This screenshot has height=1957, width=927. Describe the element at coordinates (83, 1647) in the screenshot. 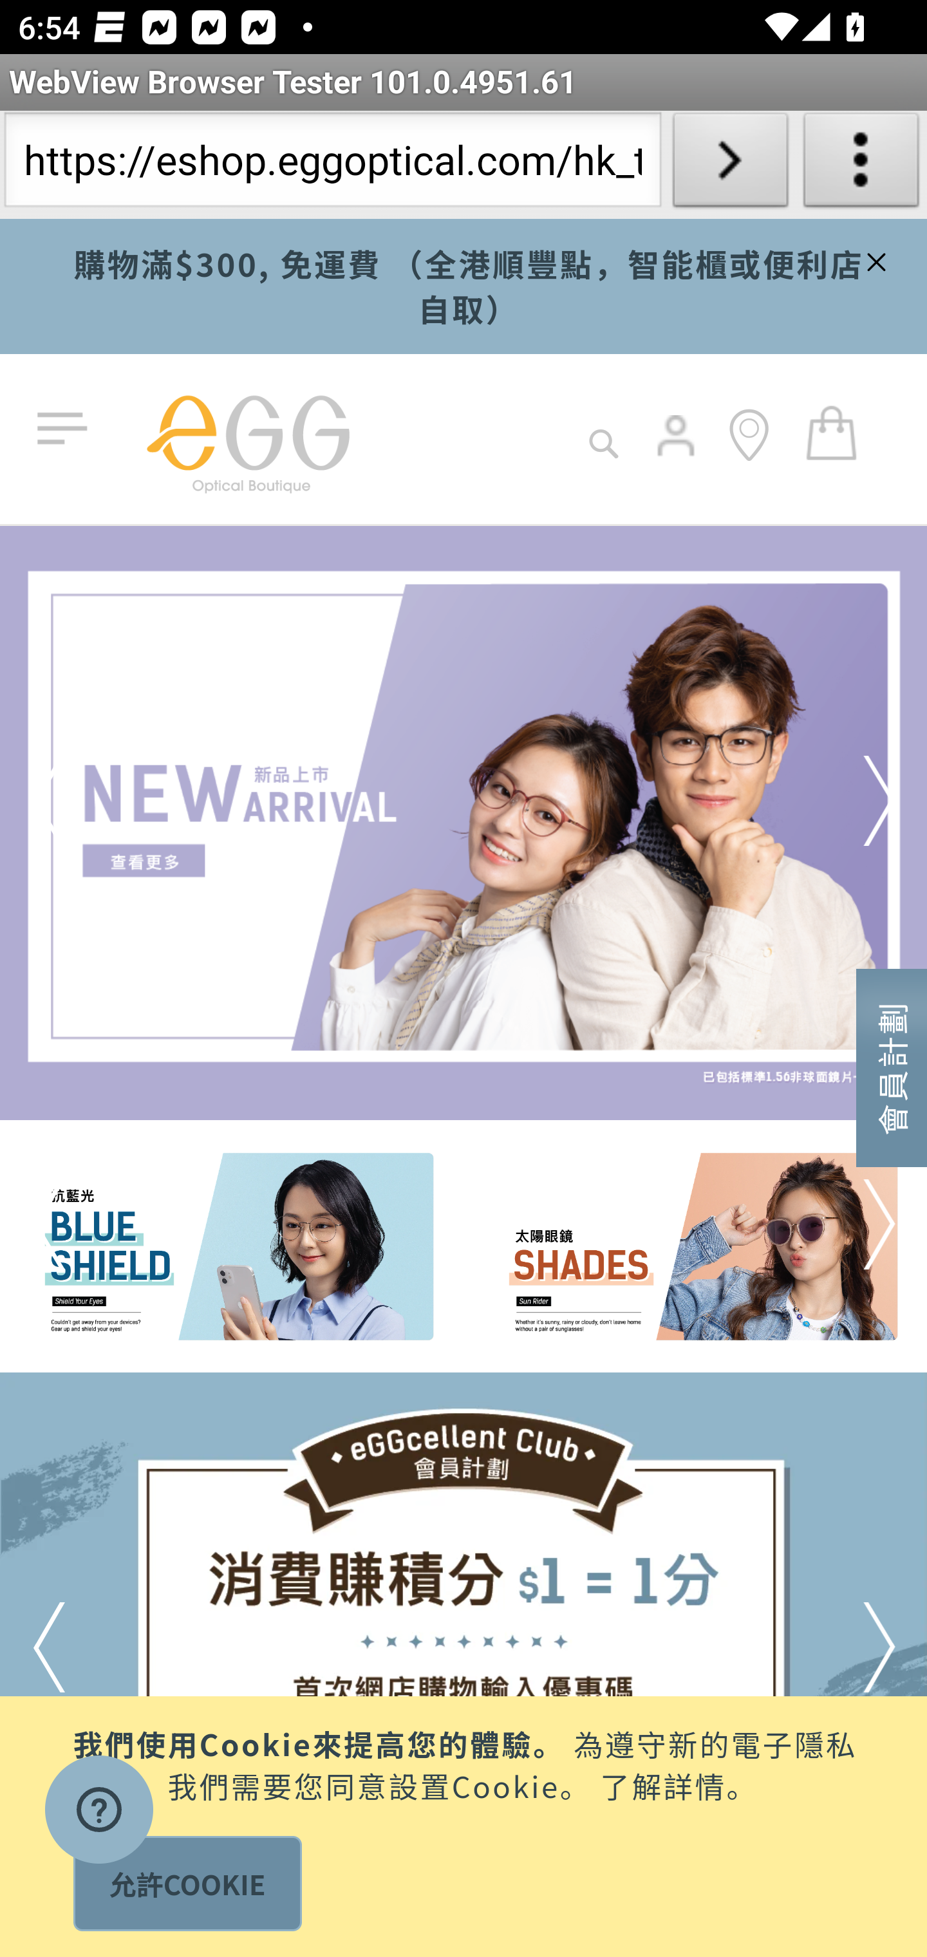

I see `prev` at that location.